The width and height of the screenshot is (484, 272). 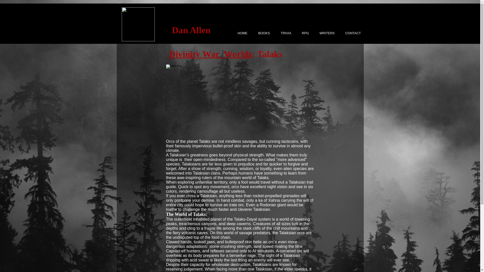 I want to click on RPG, so click(x=302, y=33).